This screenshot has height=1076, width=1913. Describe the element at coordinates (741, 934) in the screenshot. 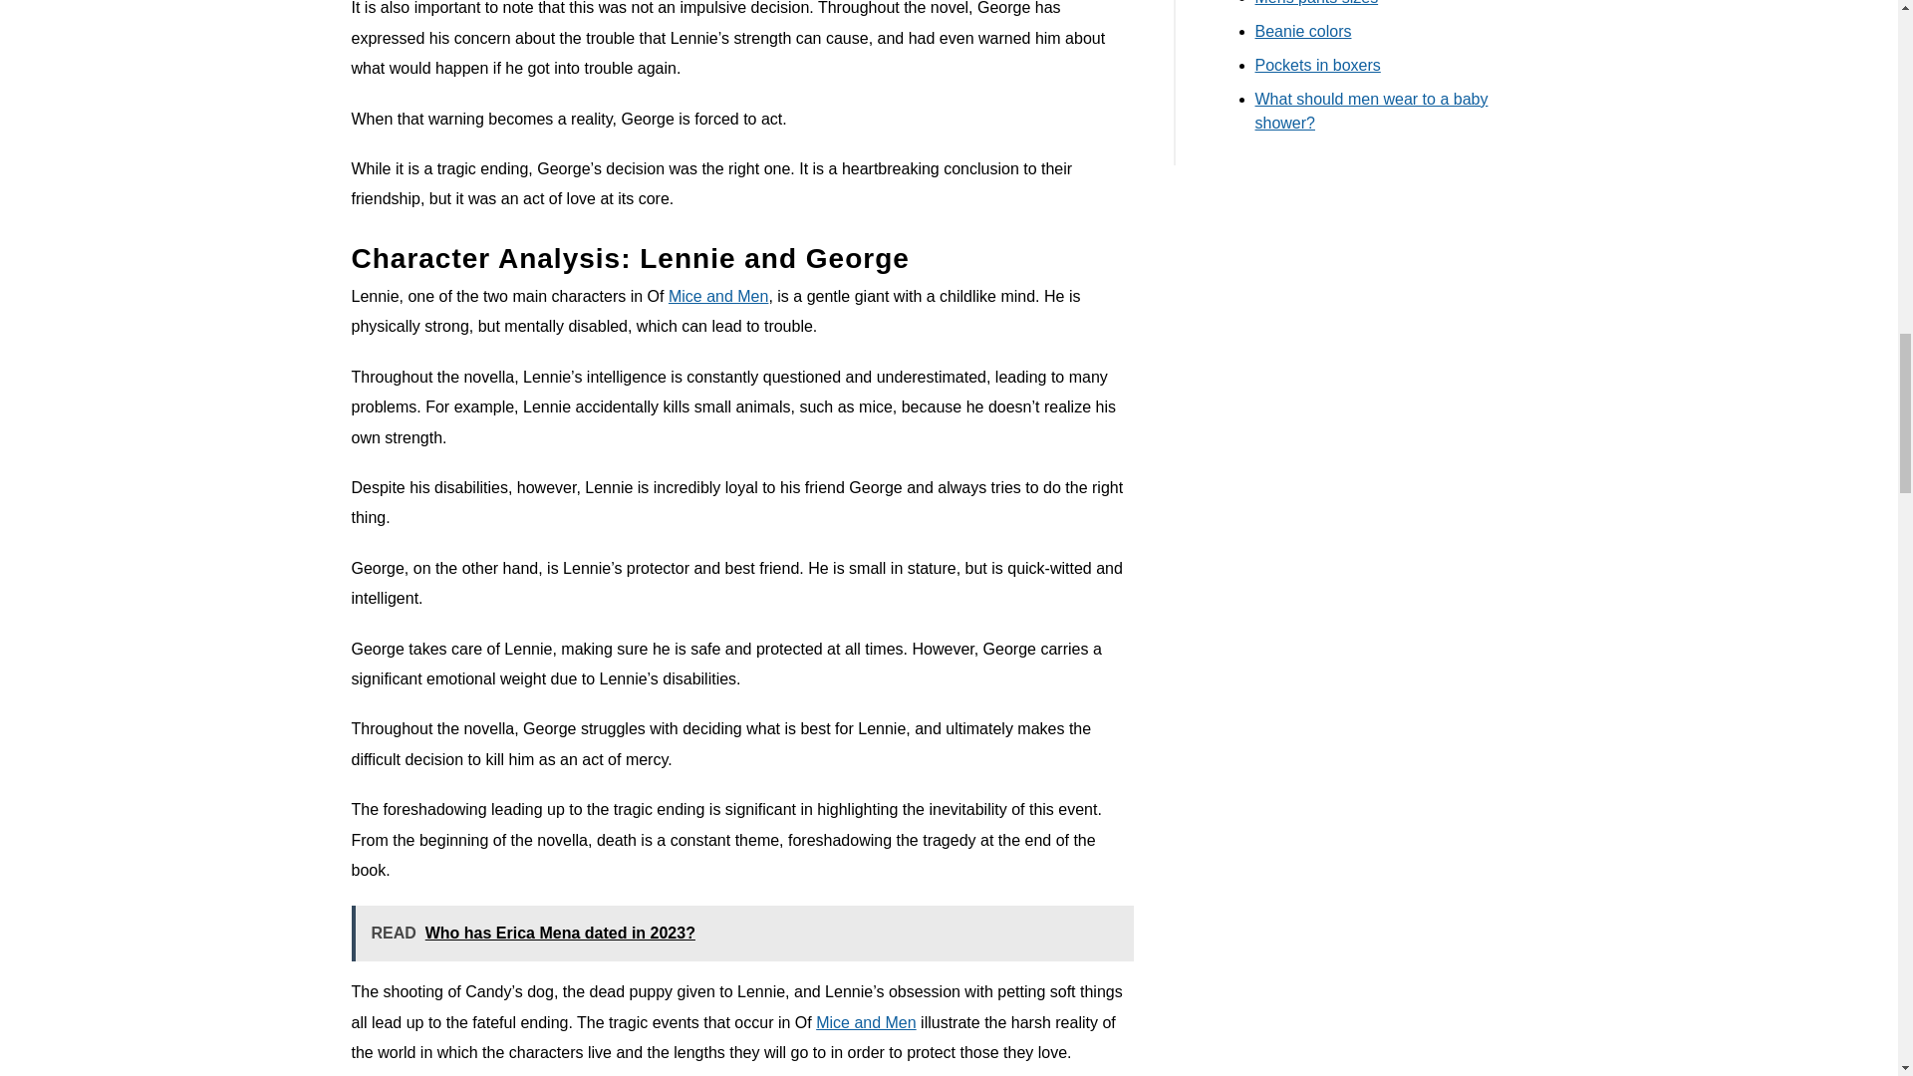

I see `READ  Who has Erica Mena dated in 2023?` at that location.